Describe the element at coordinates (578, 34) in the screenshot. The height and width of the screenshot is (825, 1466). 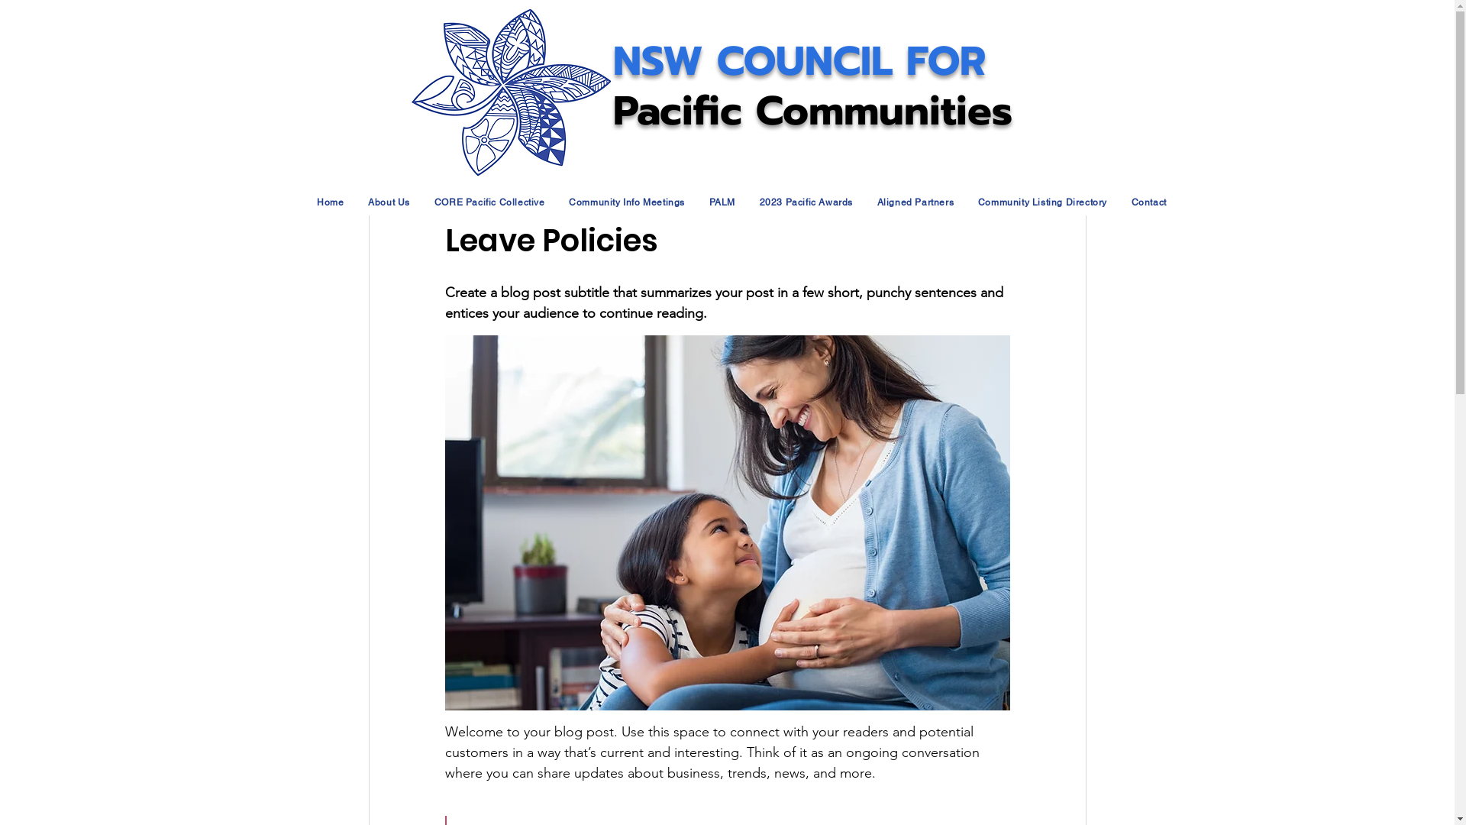
I see `Media` at that location.